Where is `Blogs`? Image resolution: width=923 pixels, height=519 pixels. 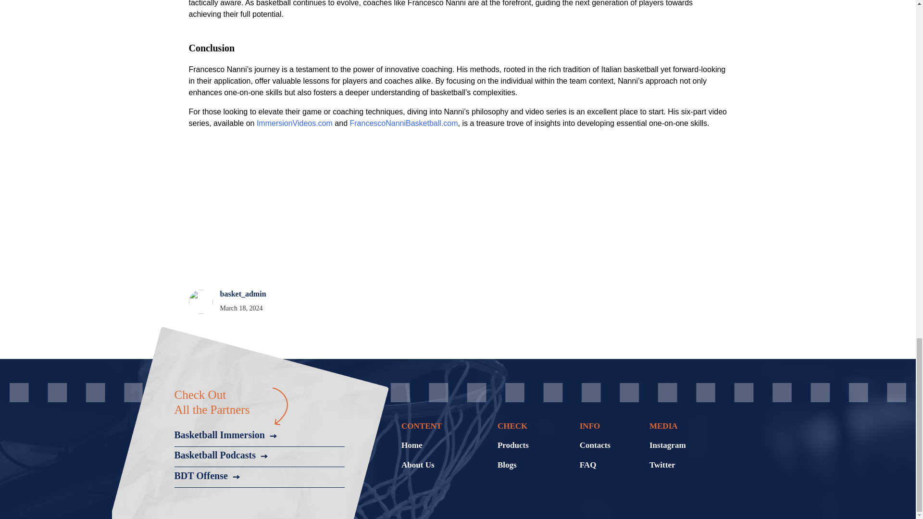 Blogs is located at coordinates (507, 465).